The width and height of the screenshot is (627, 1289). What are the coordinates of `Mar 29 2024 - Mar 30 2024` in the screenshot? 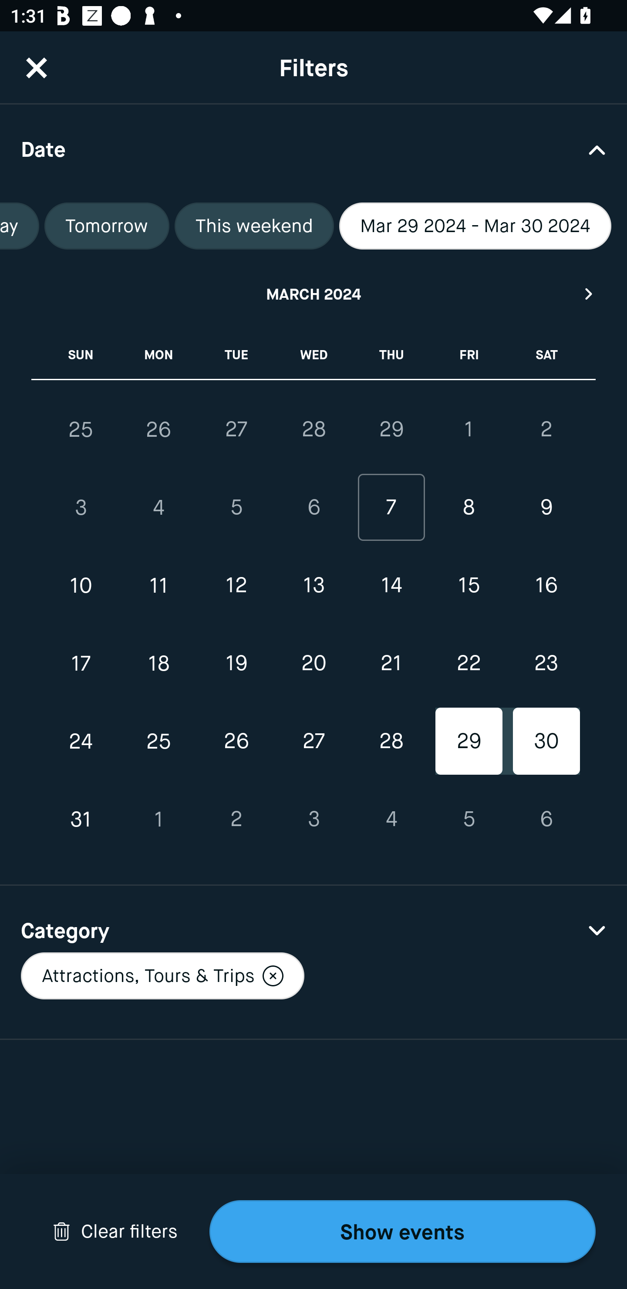 It's located at (475, 226).